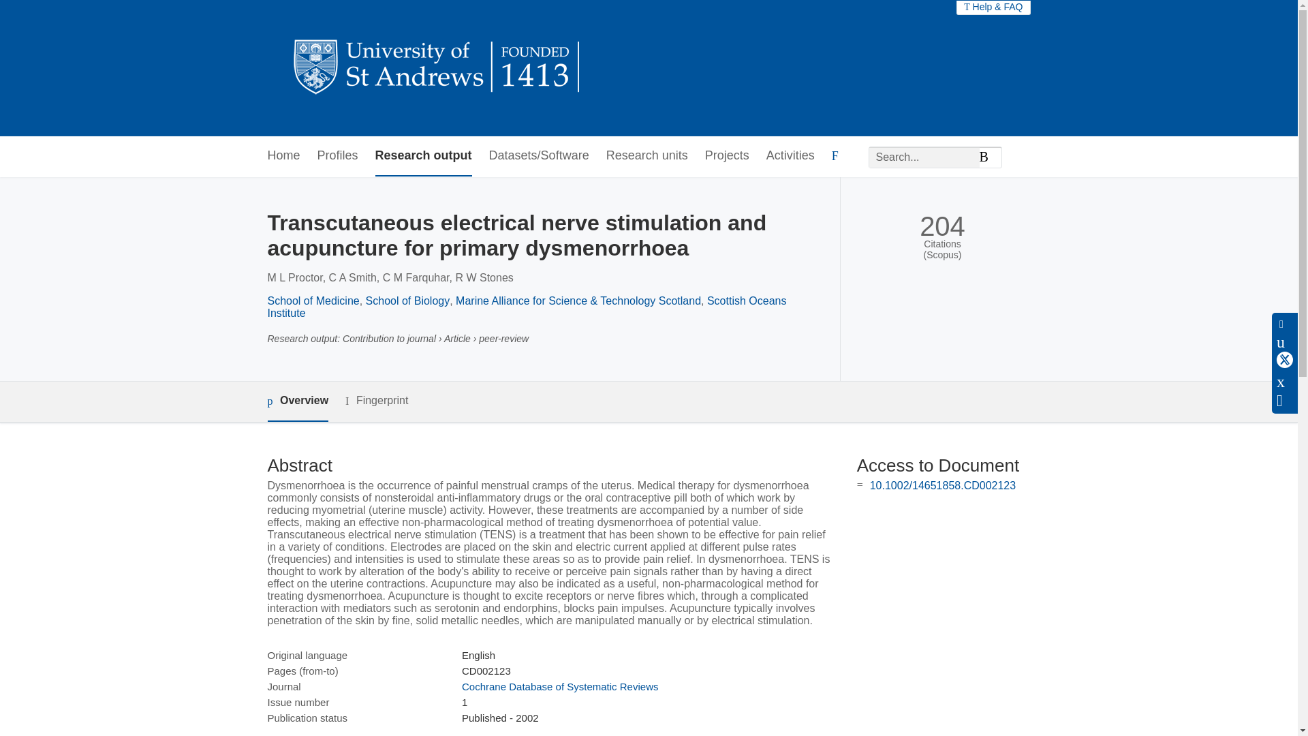  What do you see at coordinates (647, 156) in the screenshot?
I see `Research units` at bounding box center [647, 156].